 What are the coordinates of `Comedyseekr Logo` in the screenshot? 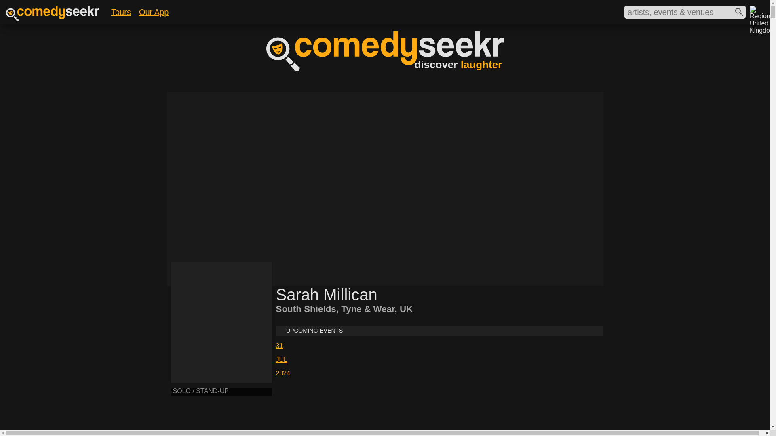 It's located at (385, 51).